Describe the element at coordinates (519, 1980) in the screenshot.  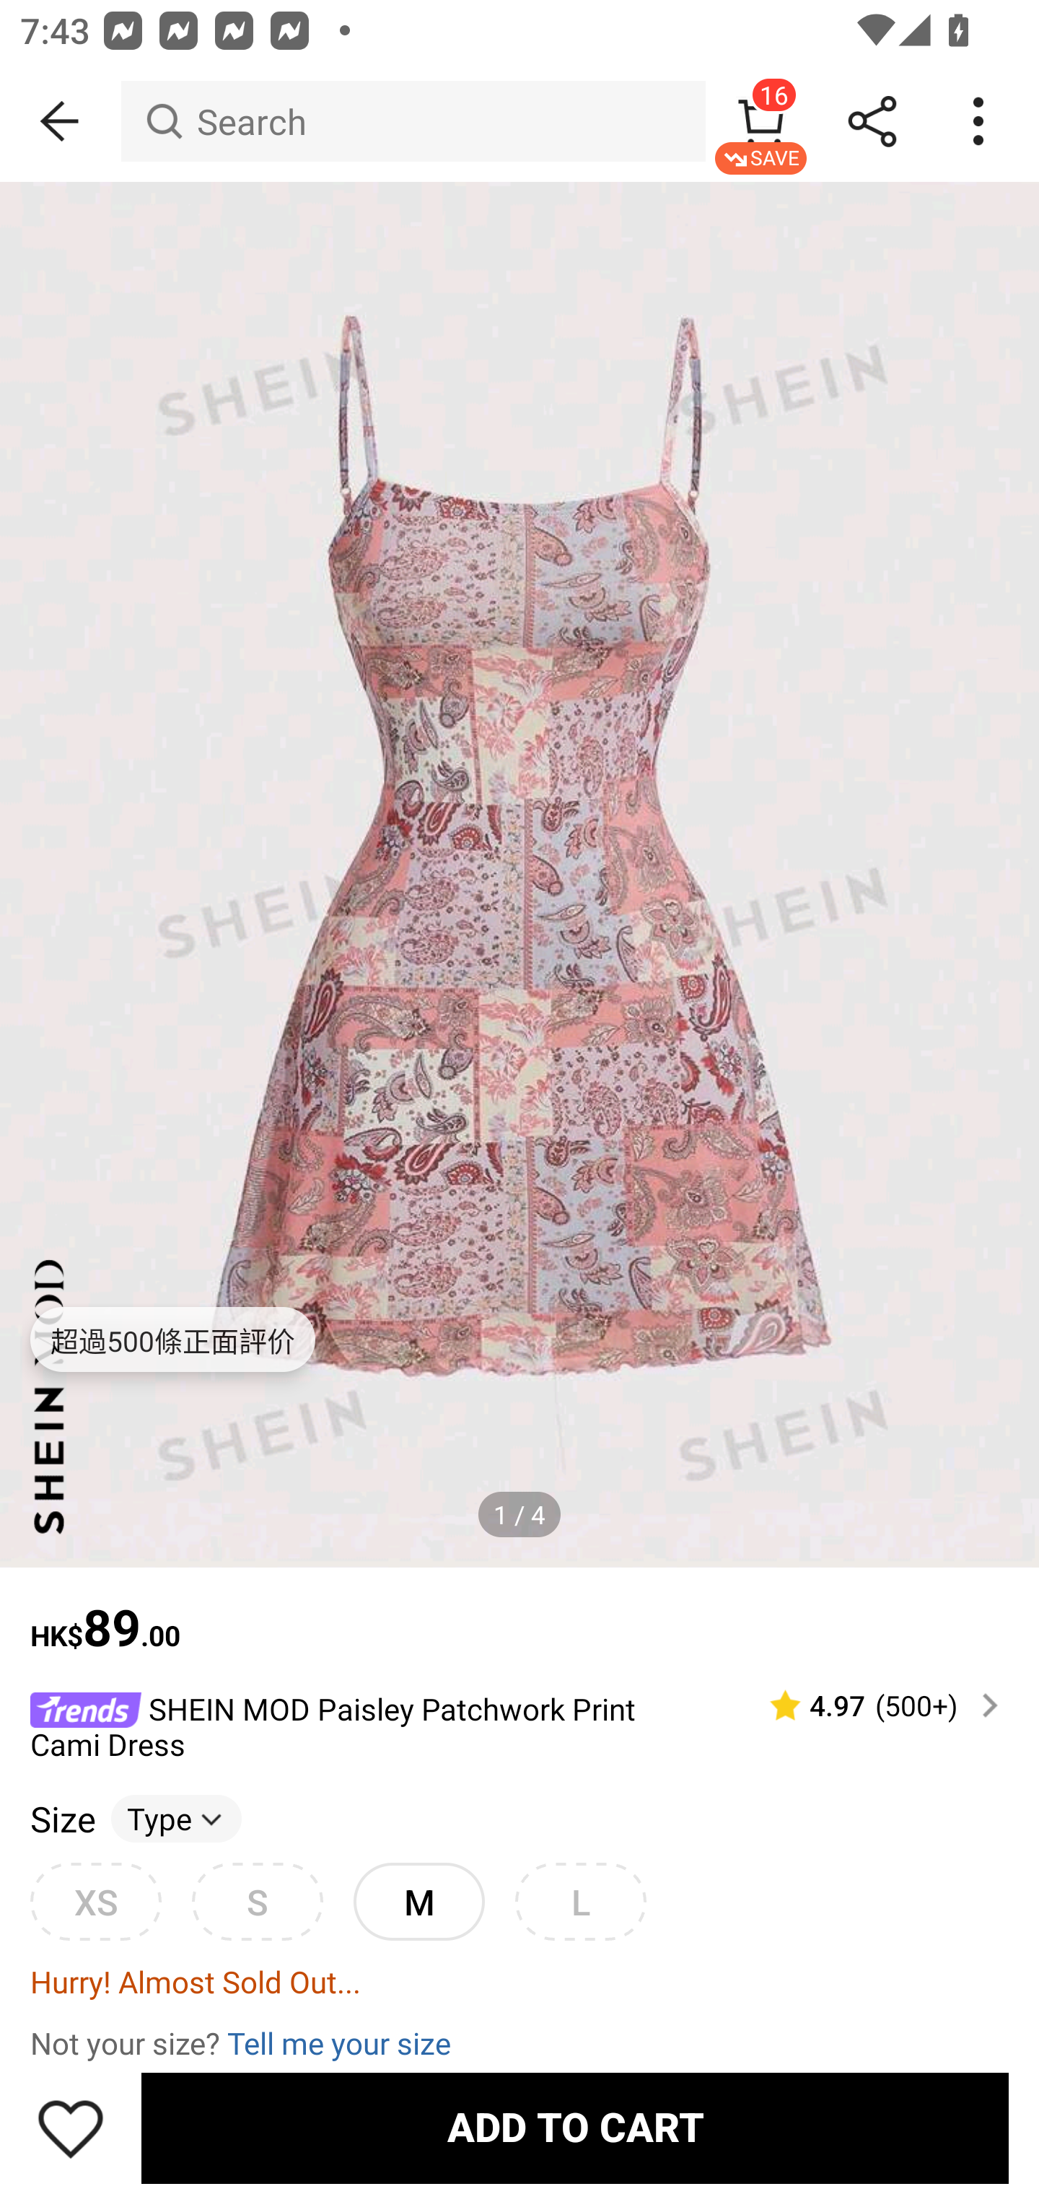
I see `Hurry! Almost Sold Out...` at that location.